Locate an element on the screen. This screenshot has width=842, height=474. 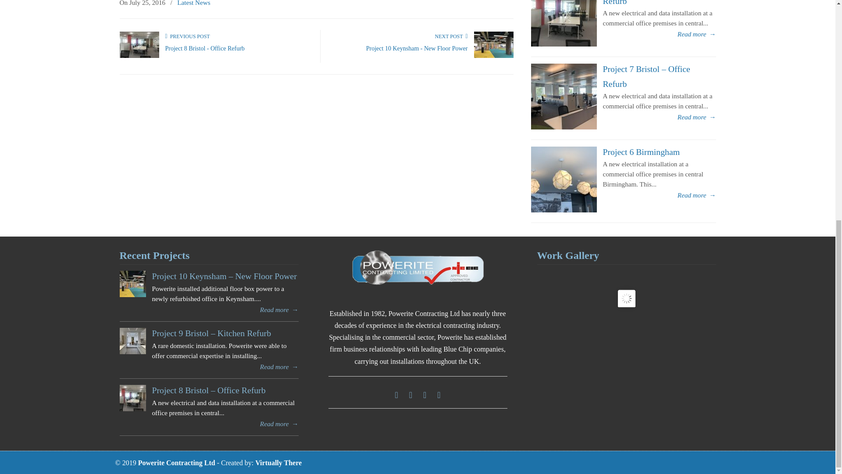
 PREVIOUS POST is located at coordinates (187, 36).